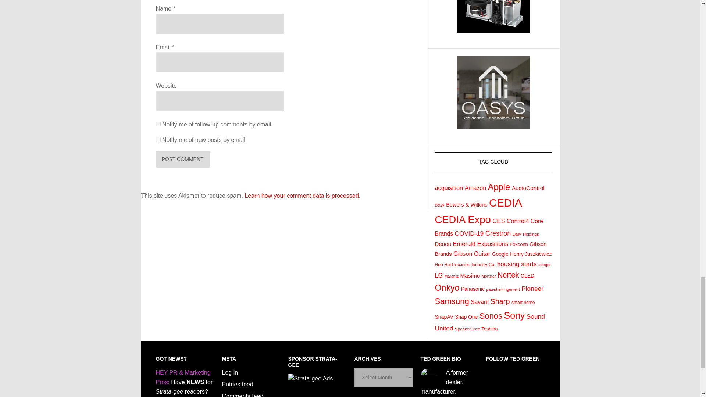 This screenshot has height=397, width=706. What do you see at coordinates (158, 124) in the screenshot?
I see `subscribe` at bounding box center [158, 124].